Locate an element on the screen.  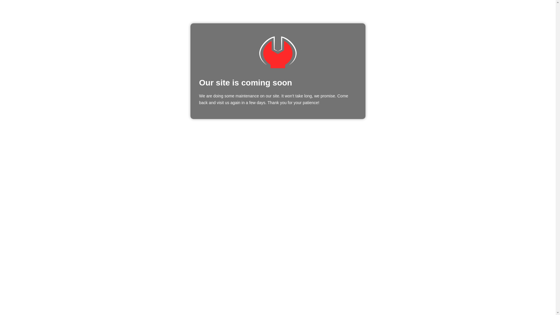
cinematic is located at coordinates (278, 52).